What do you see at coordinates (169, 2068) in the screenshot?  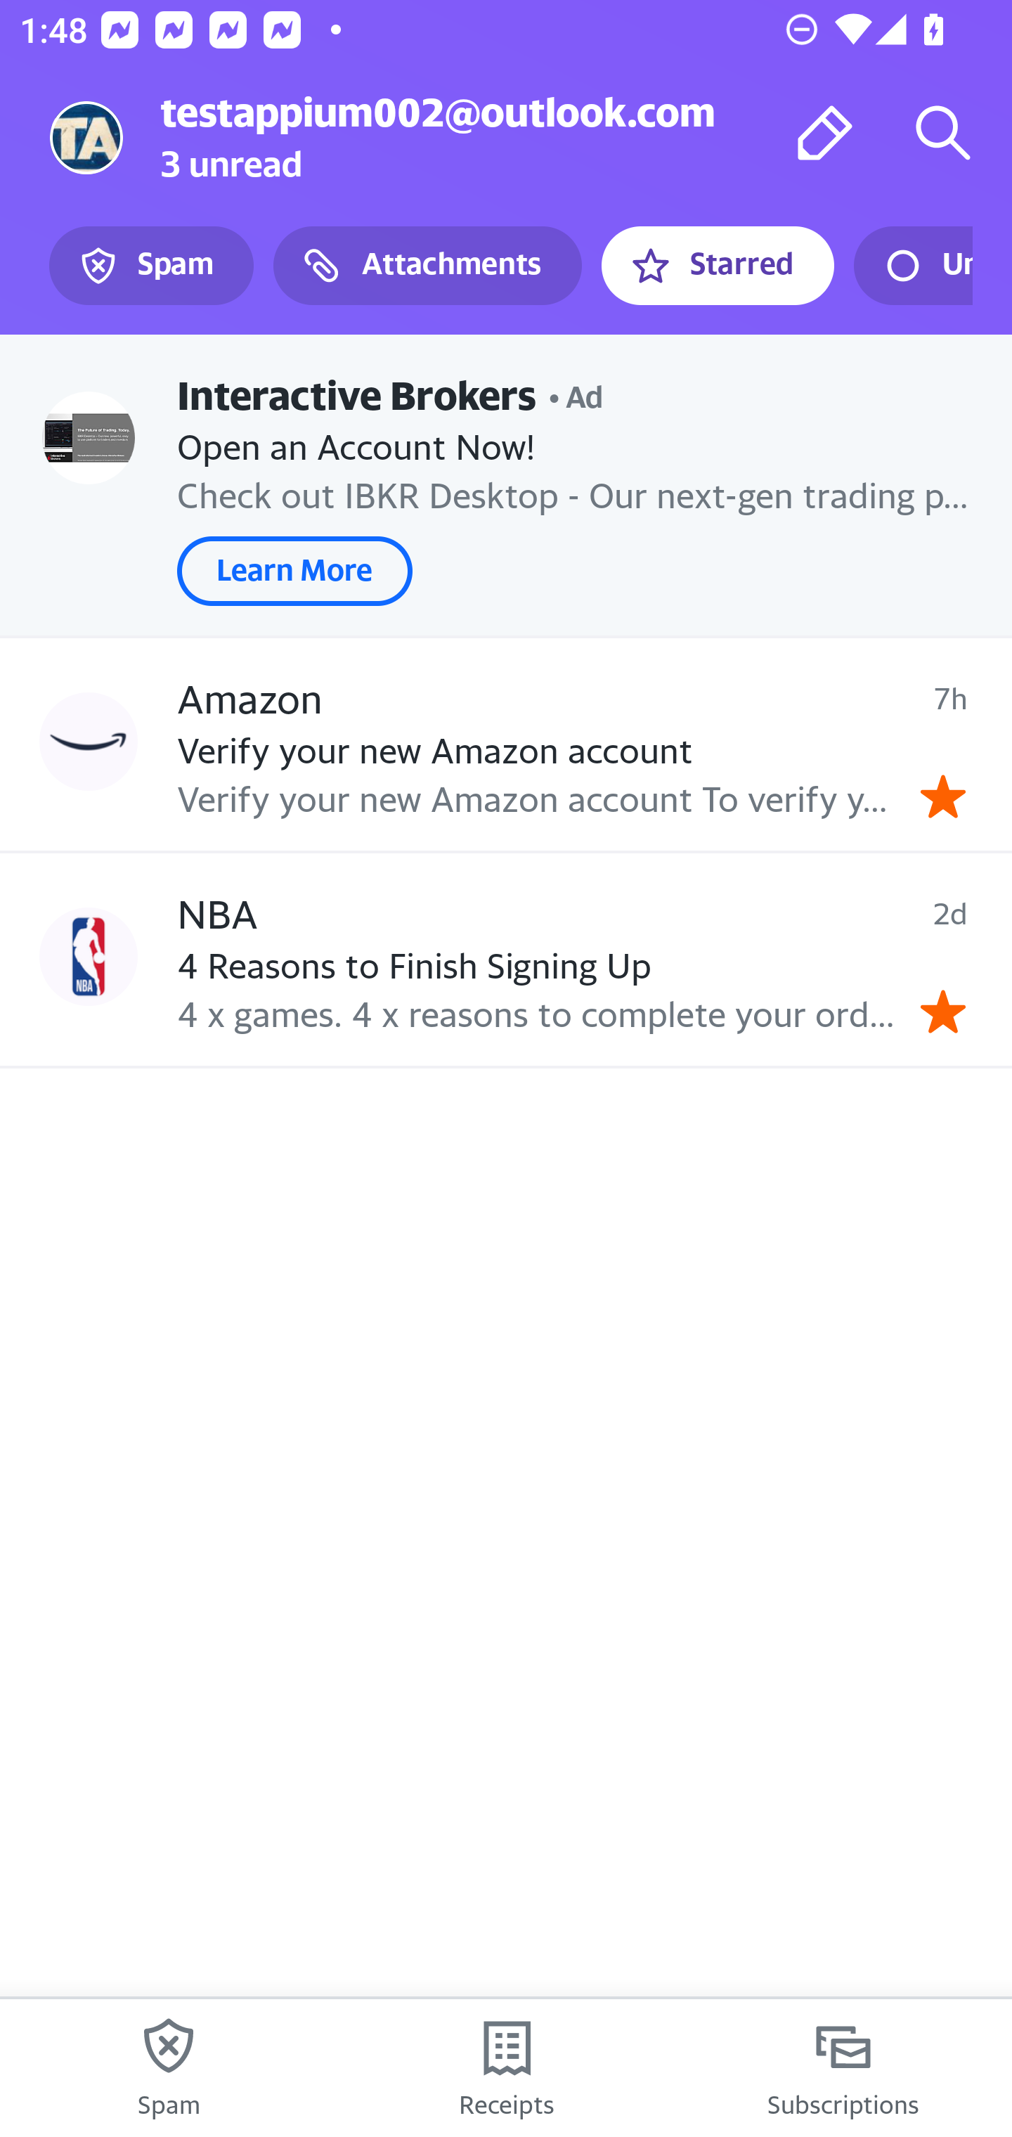 I see `Spam` at bounding box center [169, 2068].